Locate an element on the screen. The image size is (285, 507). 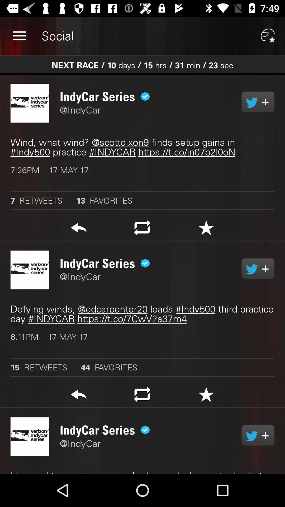
go back is located at coordinates (79, 396).